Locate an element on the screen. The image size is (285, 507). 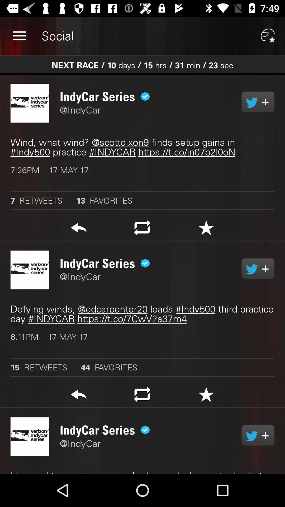
go back is located at coordinates (79, 396).